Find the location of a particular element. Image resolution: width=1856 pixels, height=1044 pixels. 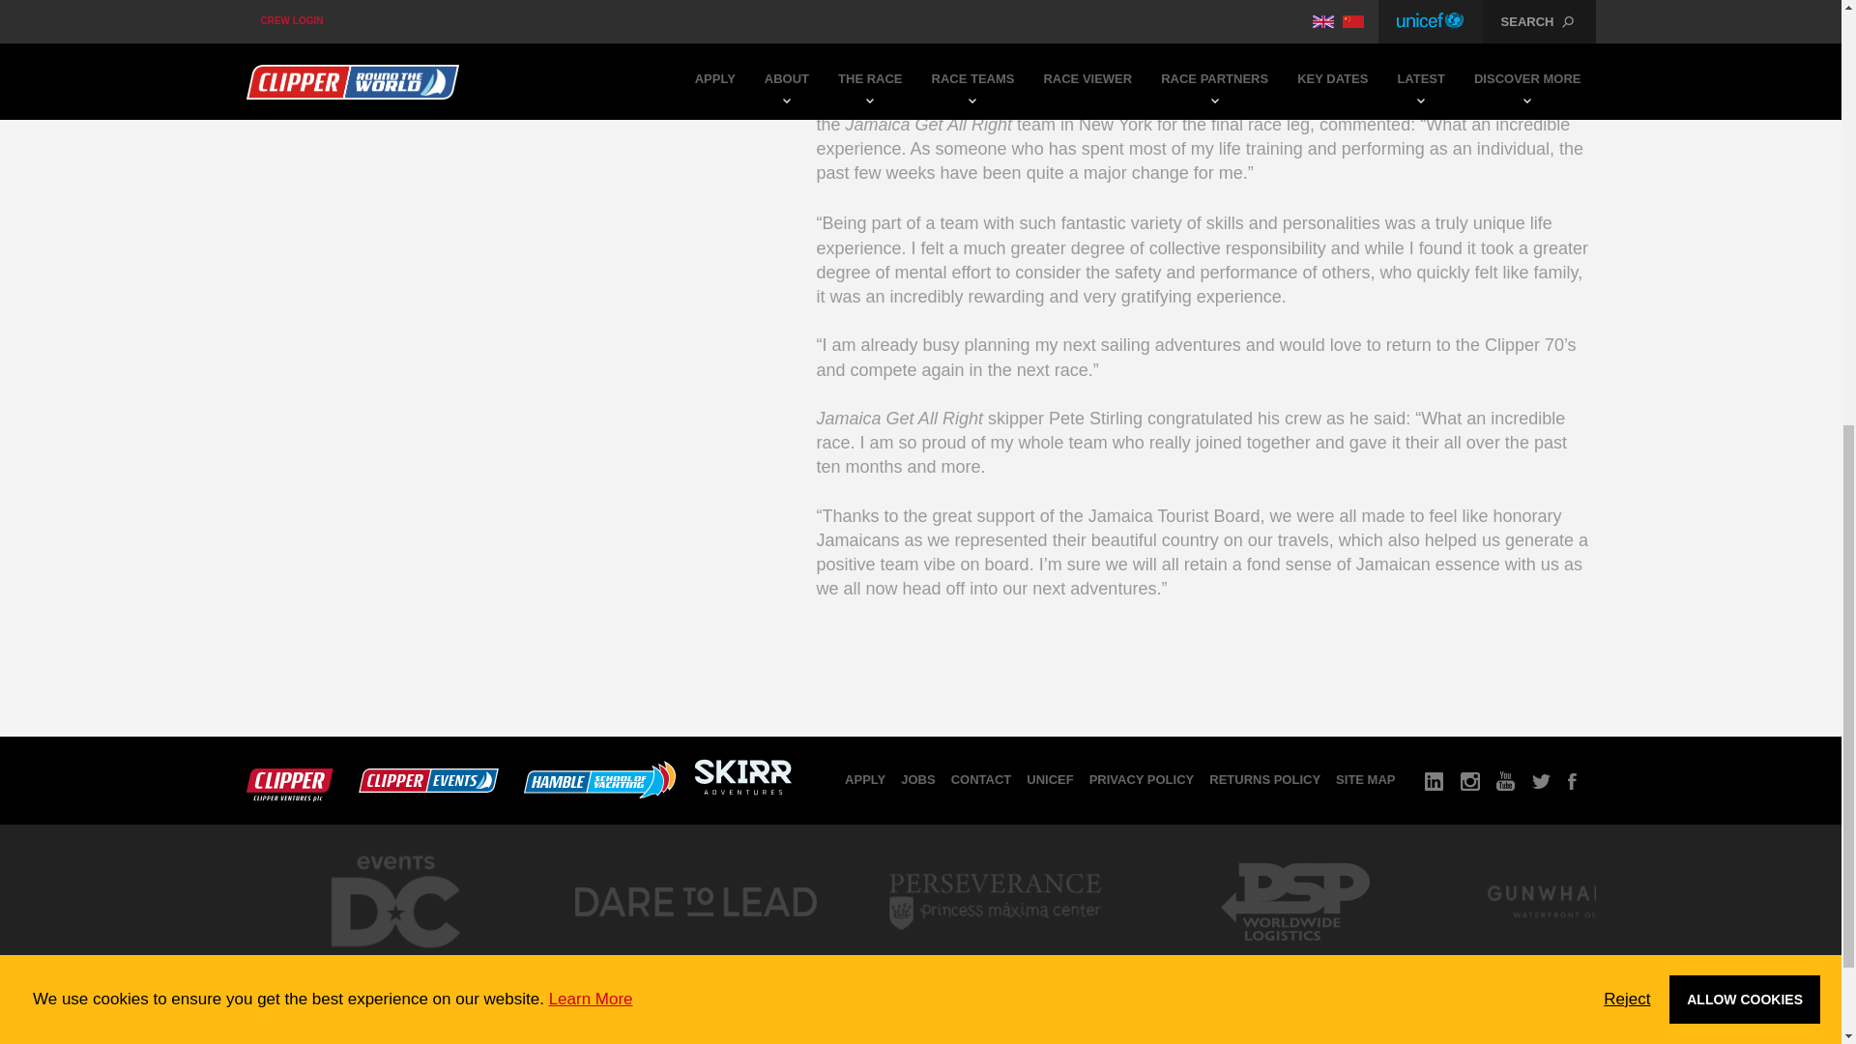

Gunwharf Quays is located at coordinates (1594, 958).